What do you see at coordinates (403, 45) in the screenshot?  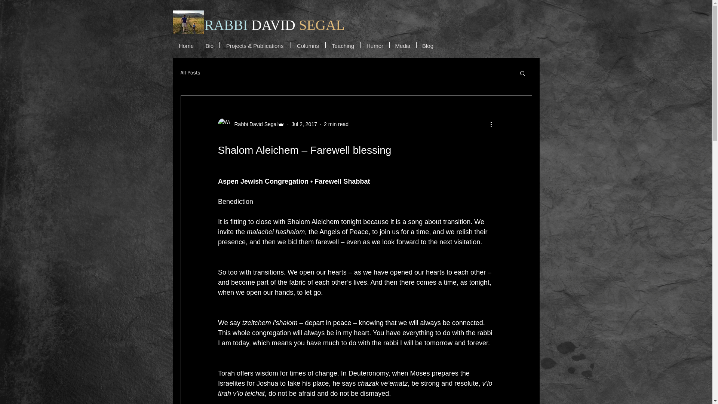 I see `Media` at bounding box center [403, 45].